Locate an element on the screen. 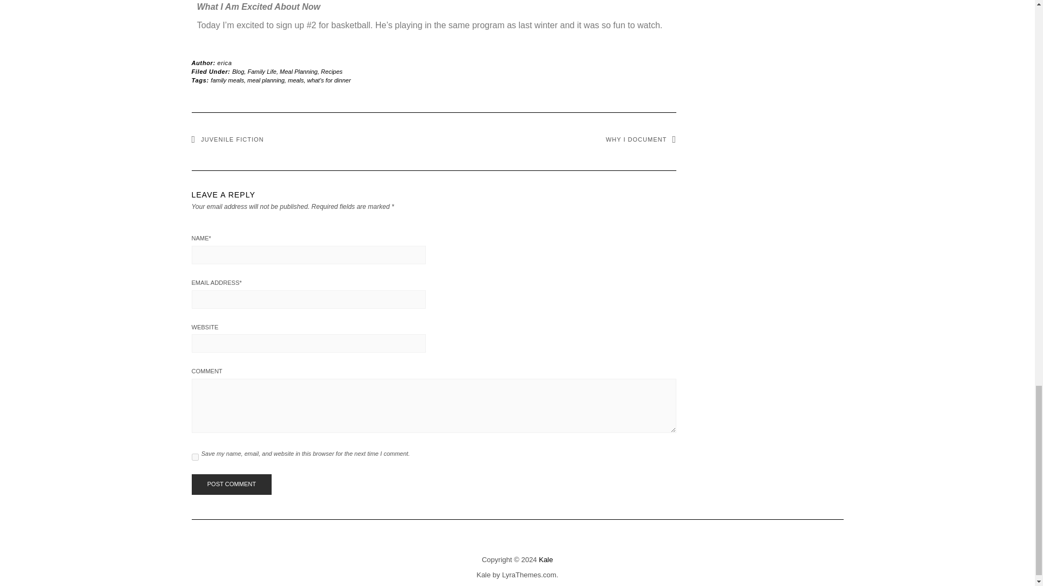  family meals is located at coordinates (227, 80).